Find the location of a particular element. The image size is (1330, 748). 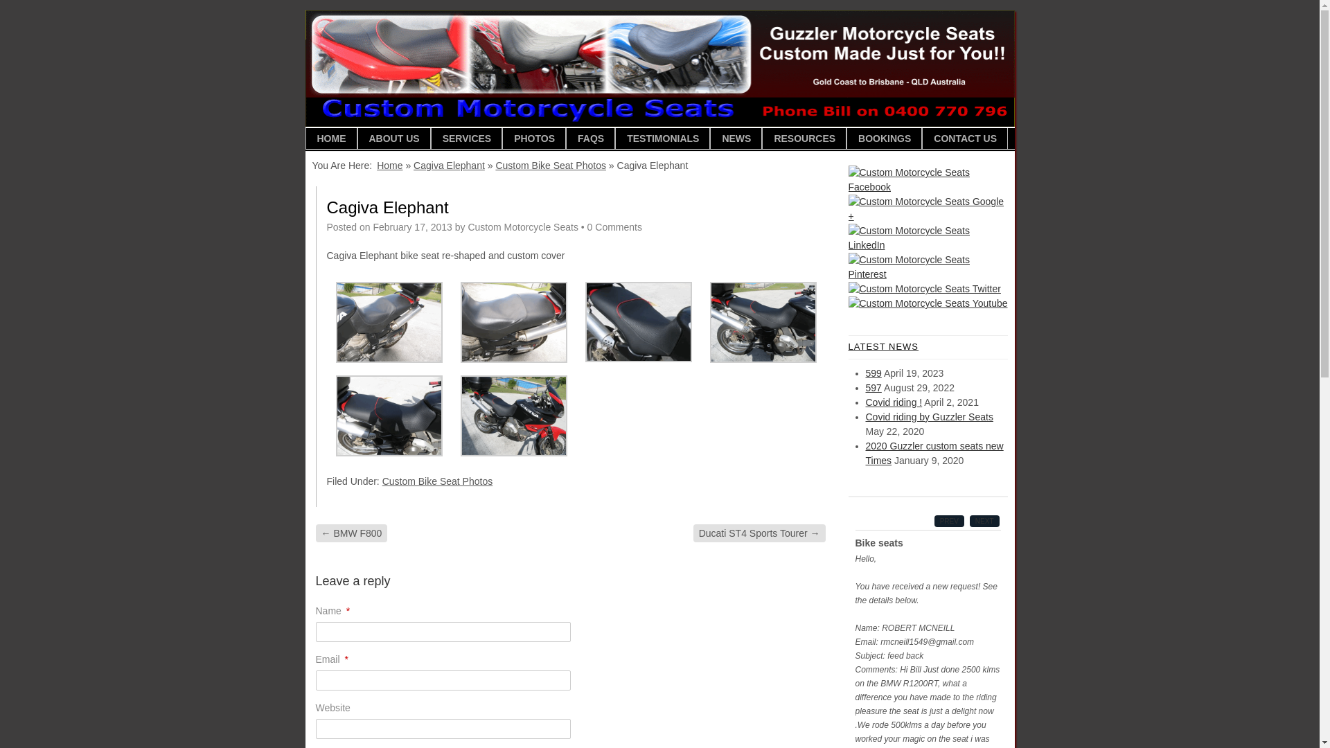

Custom Motorcycle Seats is located at coordinates (523, 227).